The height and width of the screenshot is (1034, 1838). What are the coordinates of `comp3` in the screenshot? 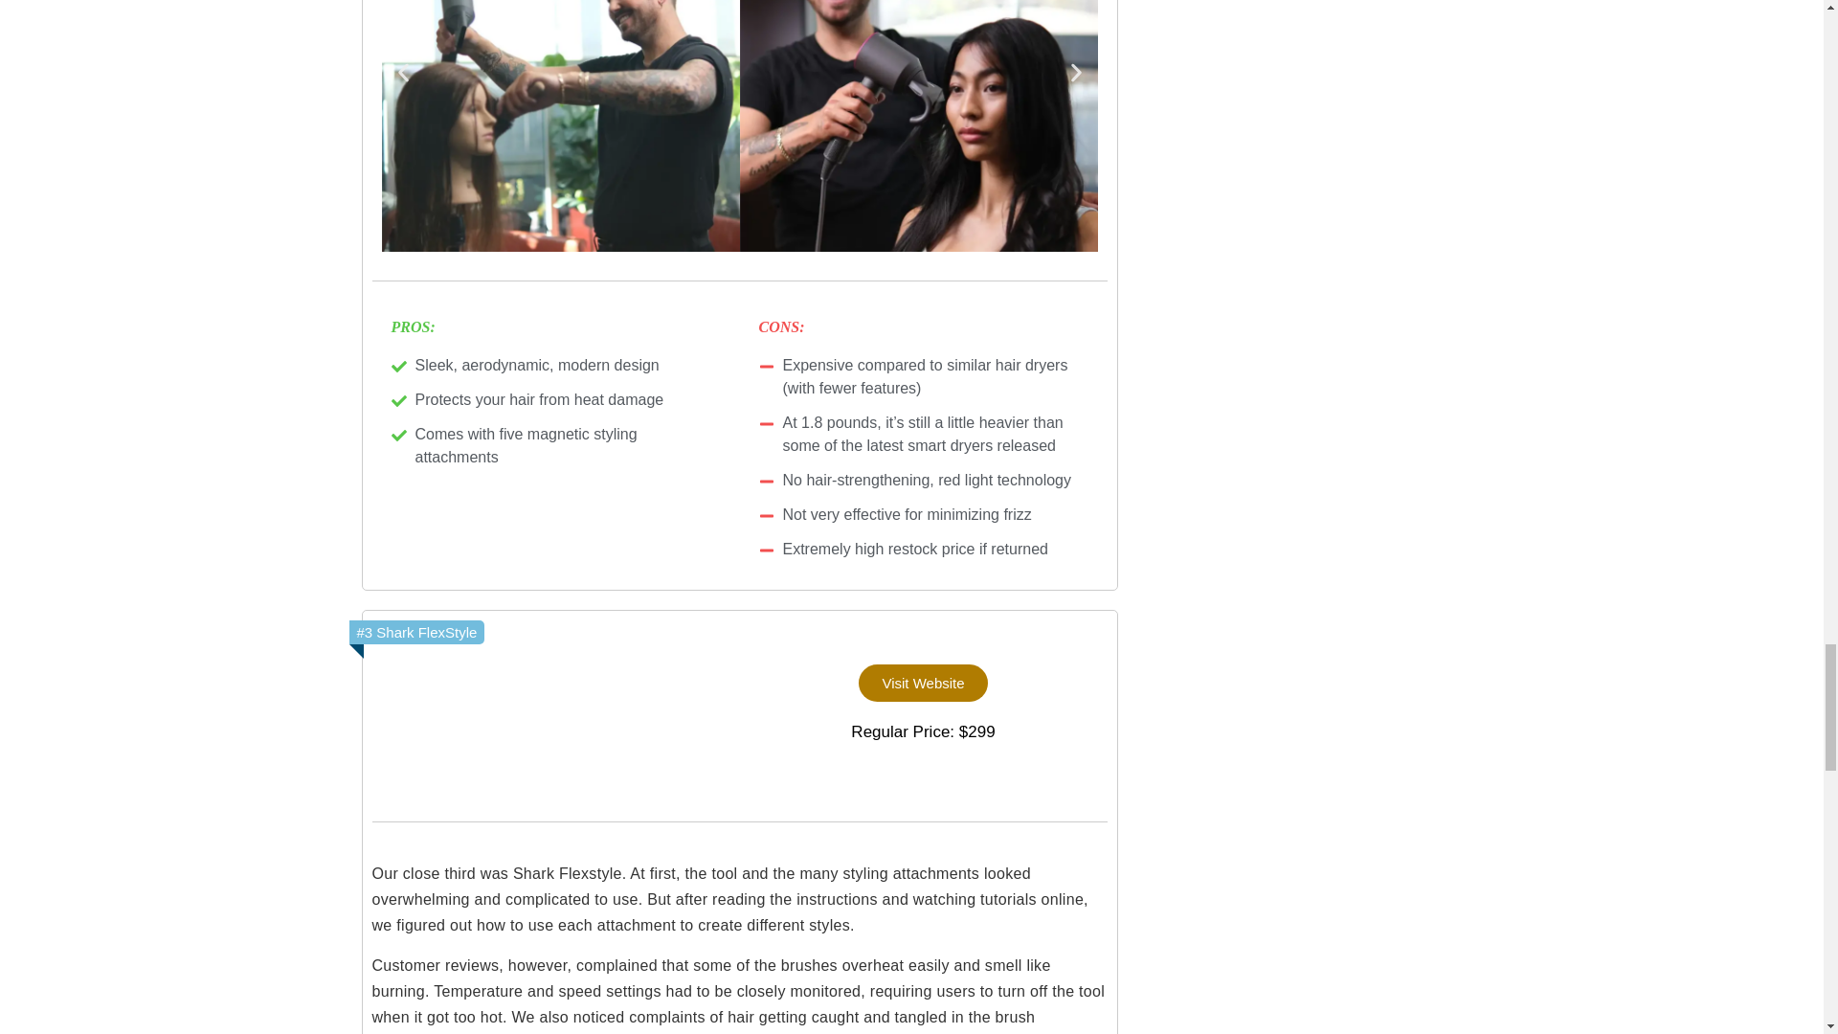 It's located at (555, 710).